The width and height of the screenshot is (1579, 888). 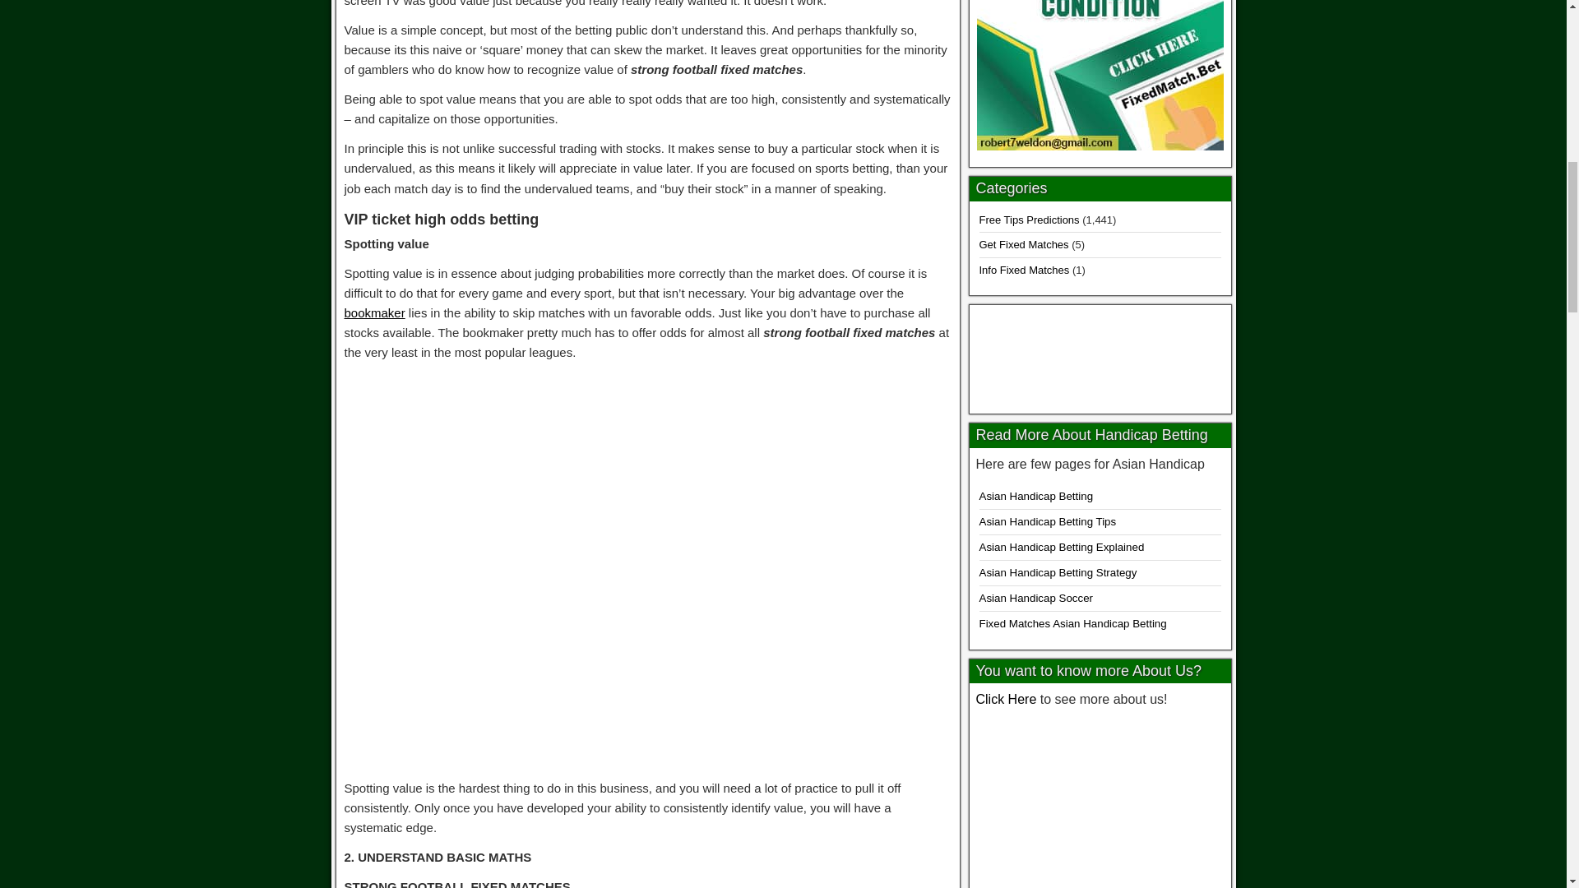 What do you see at coordinates (1028, 220) in the screenshot?
I see `Free Tips Predictions` at bounding box center [1028, 220].